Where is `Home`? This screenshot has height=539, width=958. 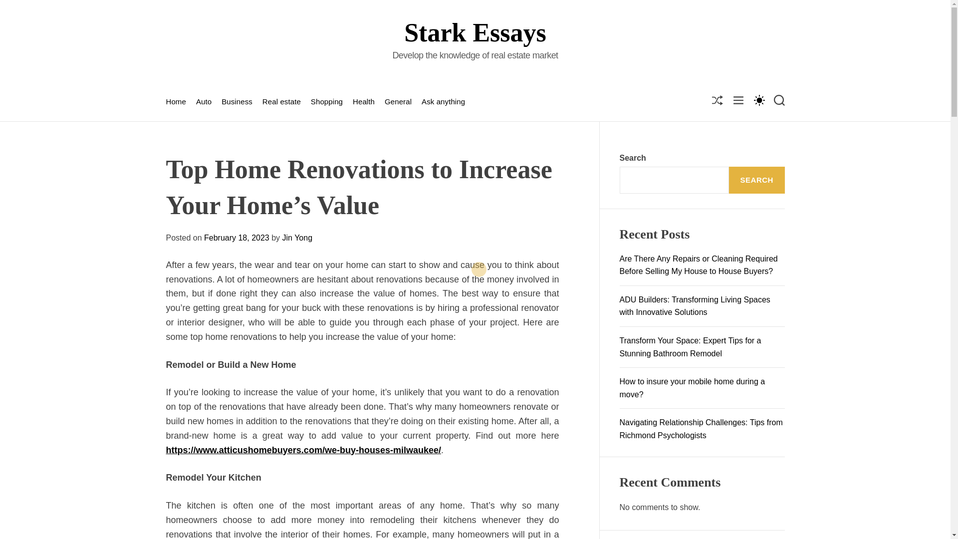
Home is located at coordinates (176, 101).